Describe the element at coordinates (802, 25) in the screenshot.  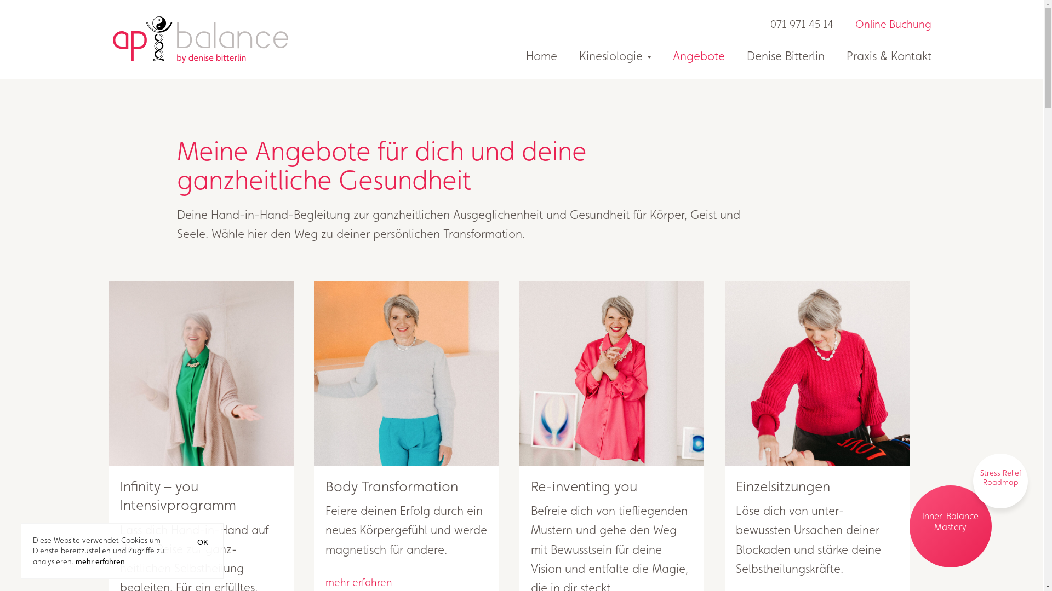
I see `071 971 45 14` at that location.